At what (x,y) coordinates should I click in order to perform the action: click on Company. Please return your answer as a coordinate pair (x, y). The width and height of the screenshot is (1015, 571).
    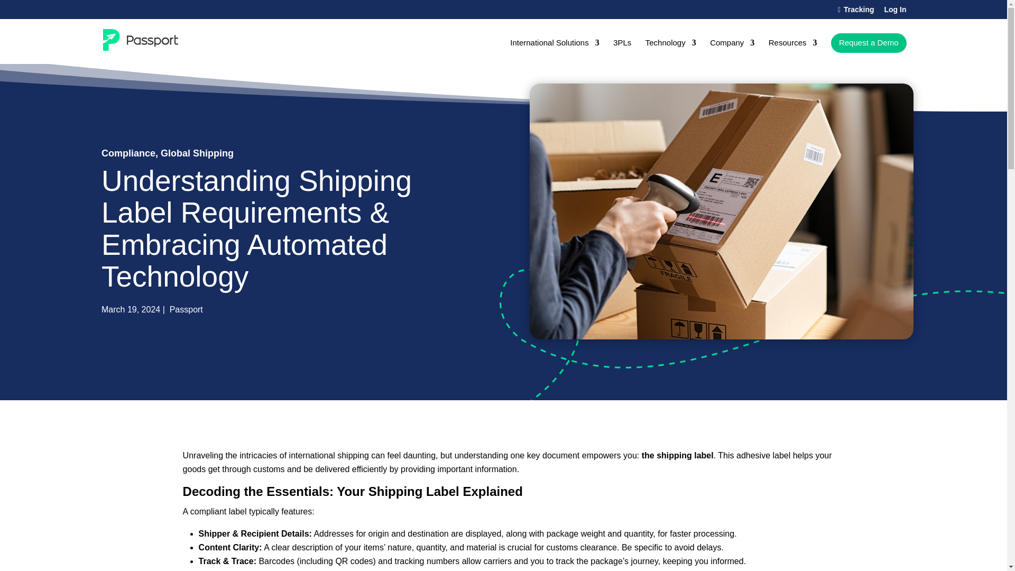
    Looking at the image, I should click on (732, 51).